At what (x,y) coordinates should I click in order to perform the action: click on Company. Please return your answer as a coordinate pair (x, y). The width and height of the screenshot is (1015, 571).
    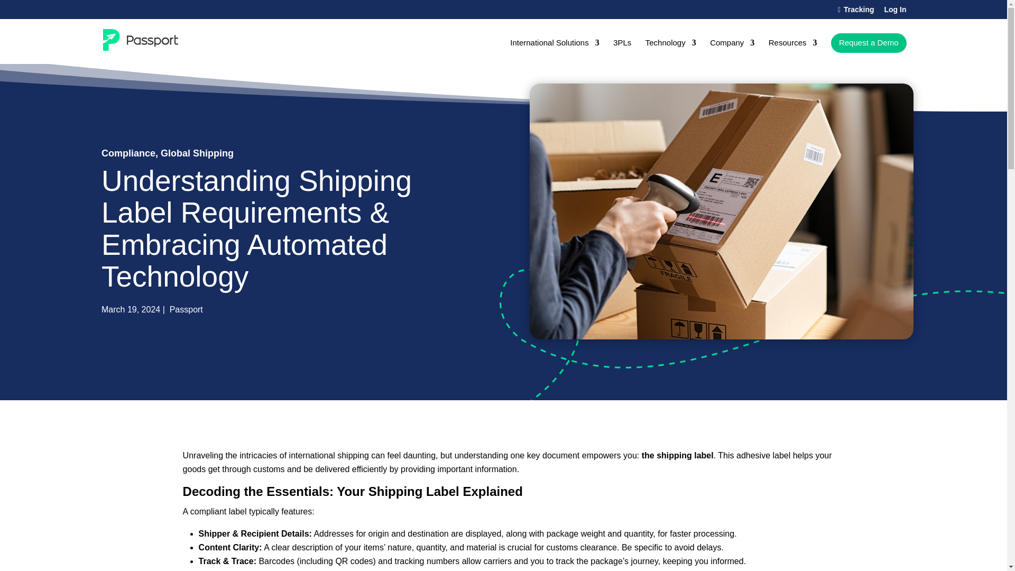
    Looking at the image, I should click on (732, 51).